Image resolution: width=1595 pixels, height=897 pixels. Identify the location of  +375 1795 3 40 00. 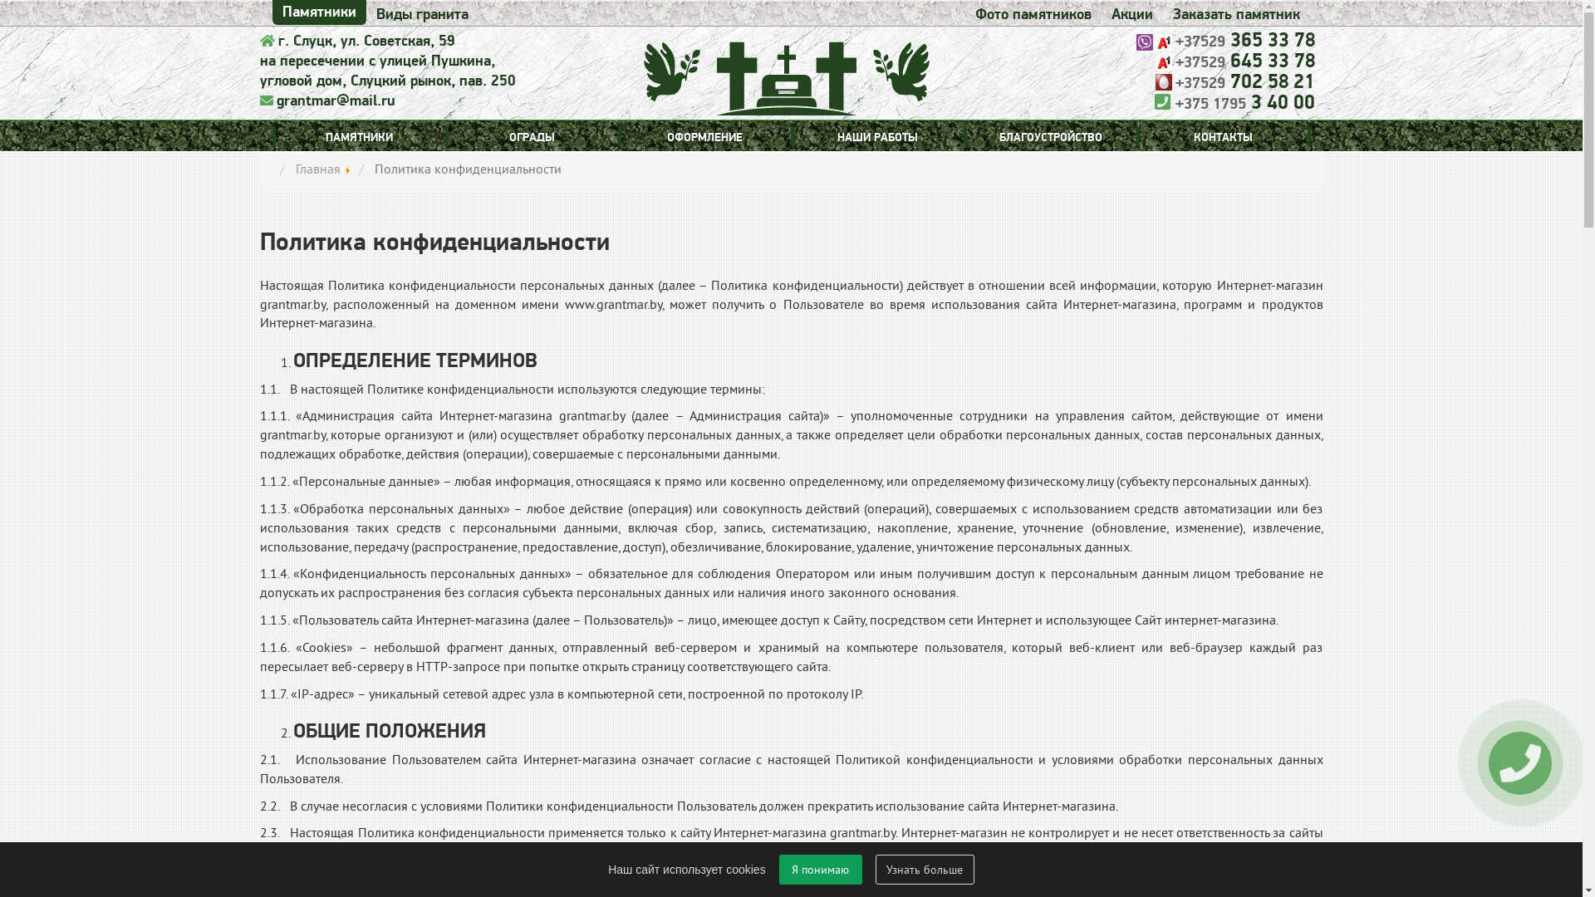
(1243, 103).